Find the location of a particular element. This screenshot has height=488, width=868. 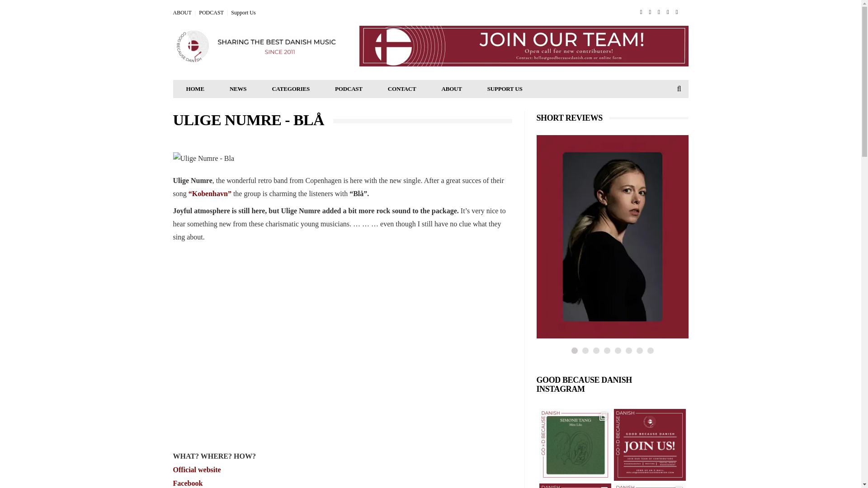

SUPPORT US is located at coordinates (505, 89).